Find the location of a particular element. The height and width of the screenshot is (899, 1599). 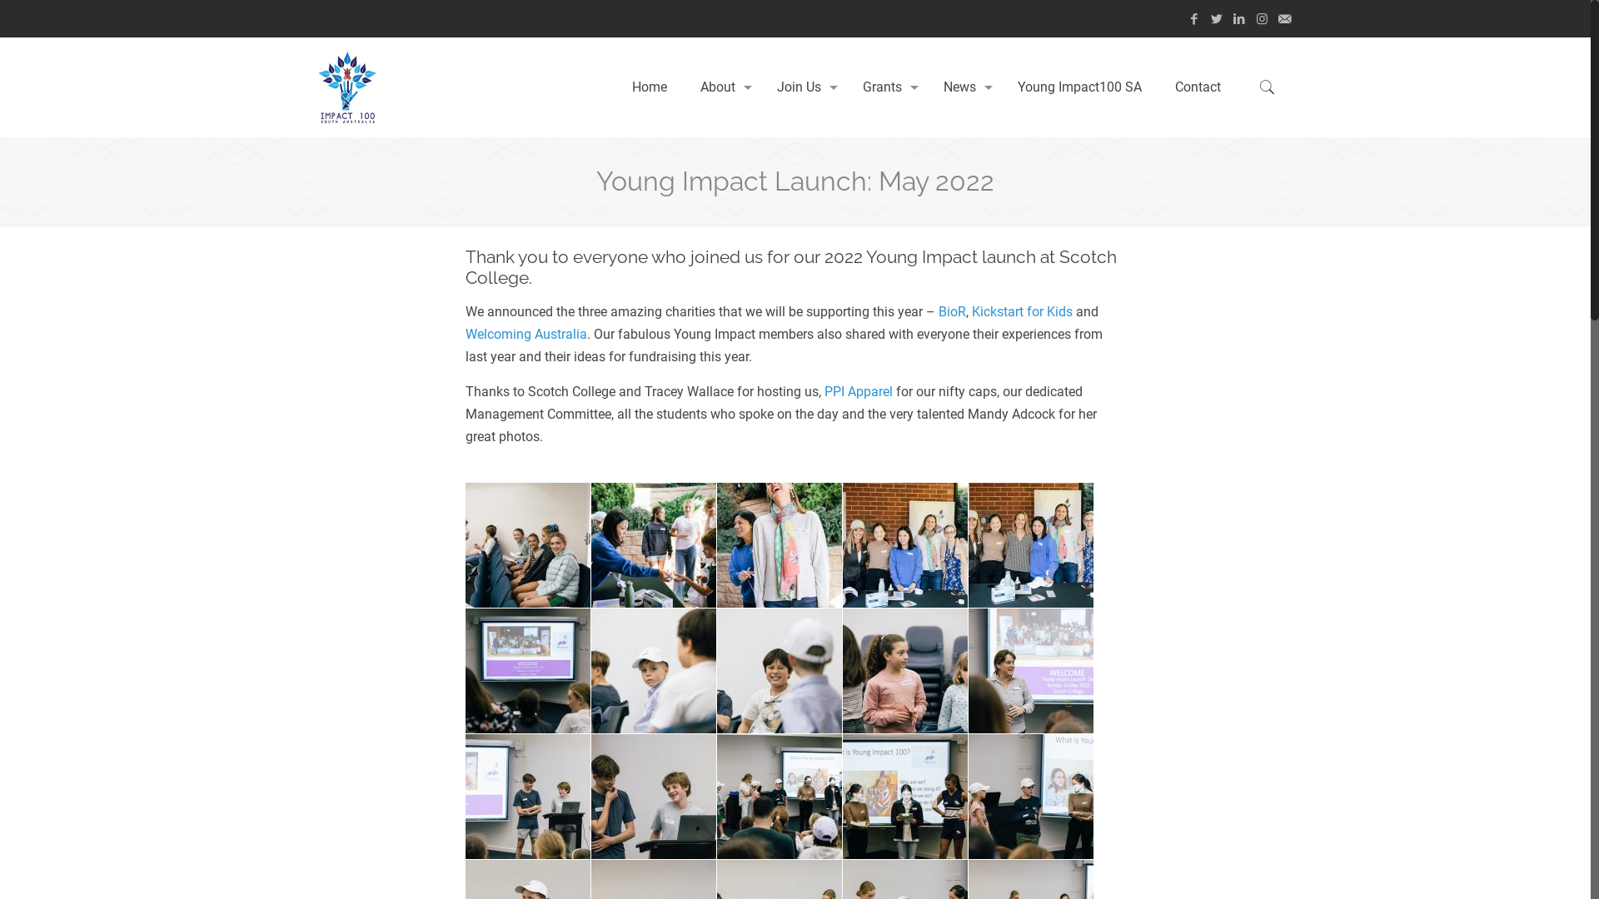

About is located at coordinates (722, 87).